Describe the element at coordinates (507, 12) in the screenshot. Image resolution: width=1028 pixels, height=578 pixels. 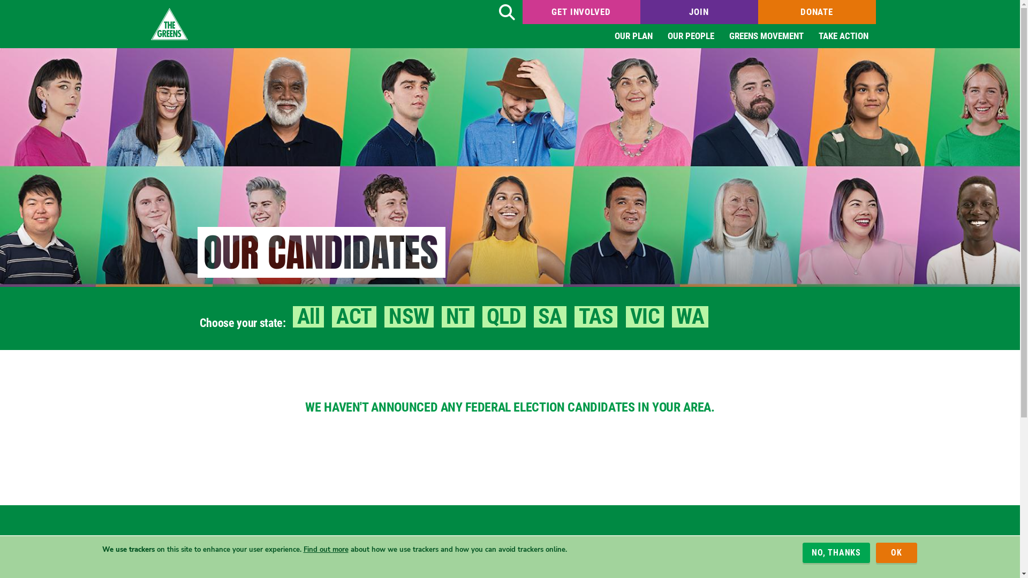
I see `Search` at that location.